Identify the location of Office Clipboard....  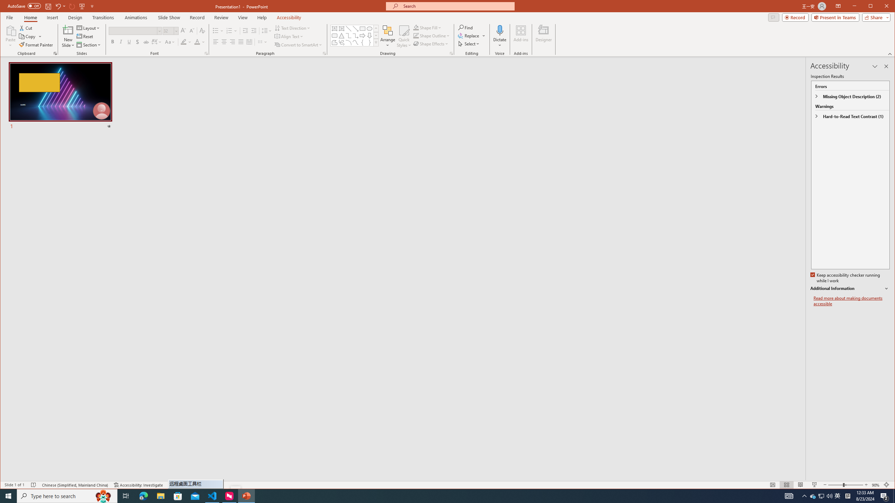
(55, 53).